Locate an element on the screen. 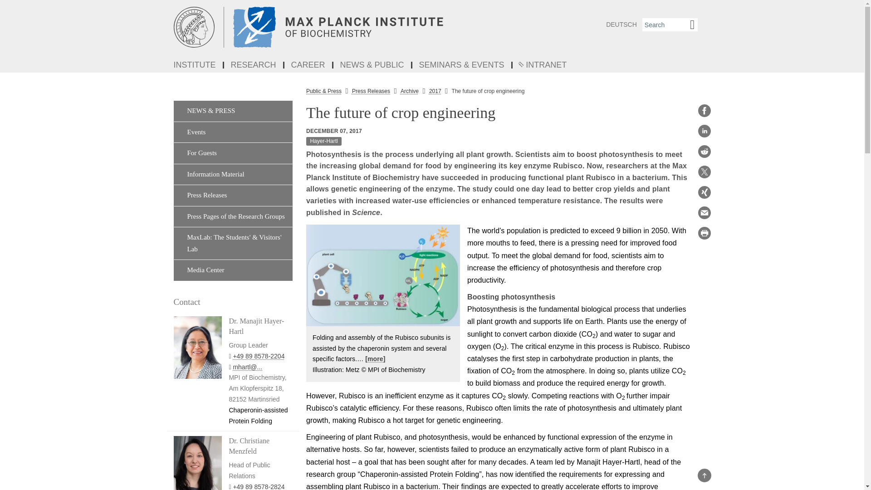  LinkedIn is located at coordinates (704, 131).